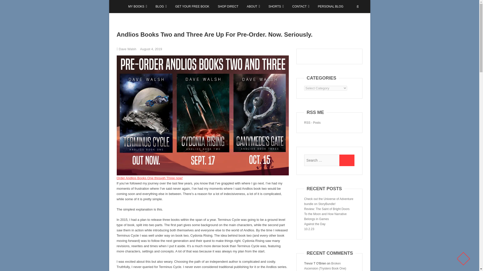  What do you see at coordinates (253, 7) in the screenshot?
I see `ABOUT` at bounding box center [253, 7].